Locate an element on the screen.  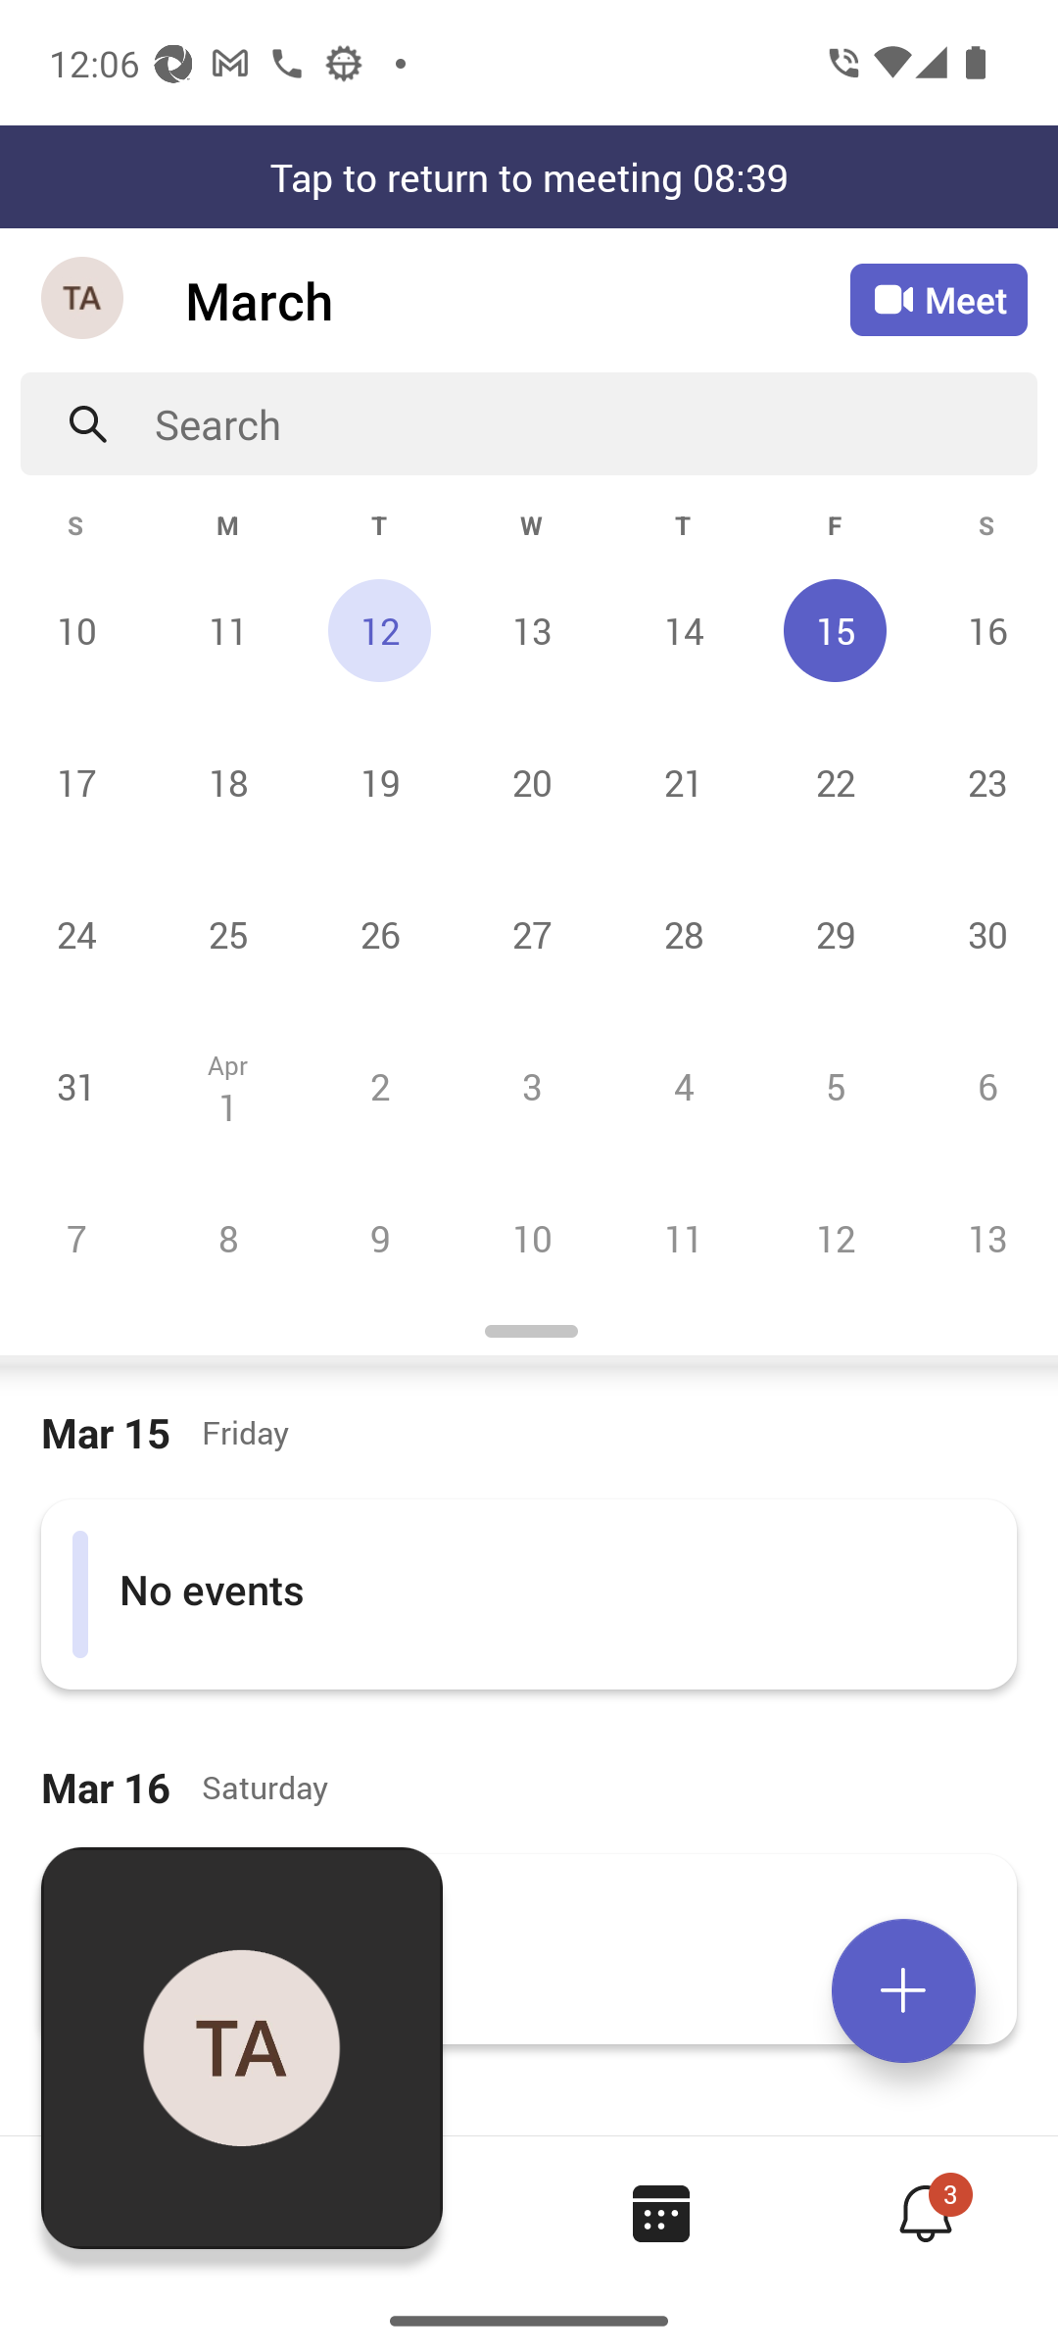
Monday, March 11 11 is located at coordinates (227, 630).